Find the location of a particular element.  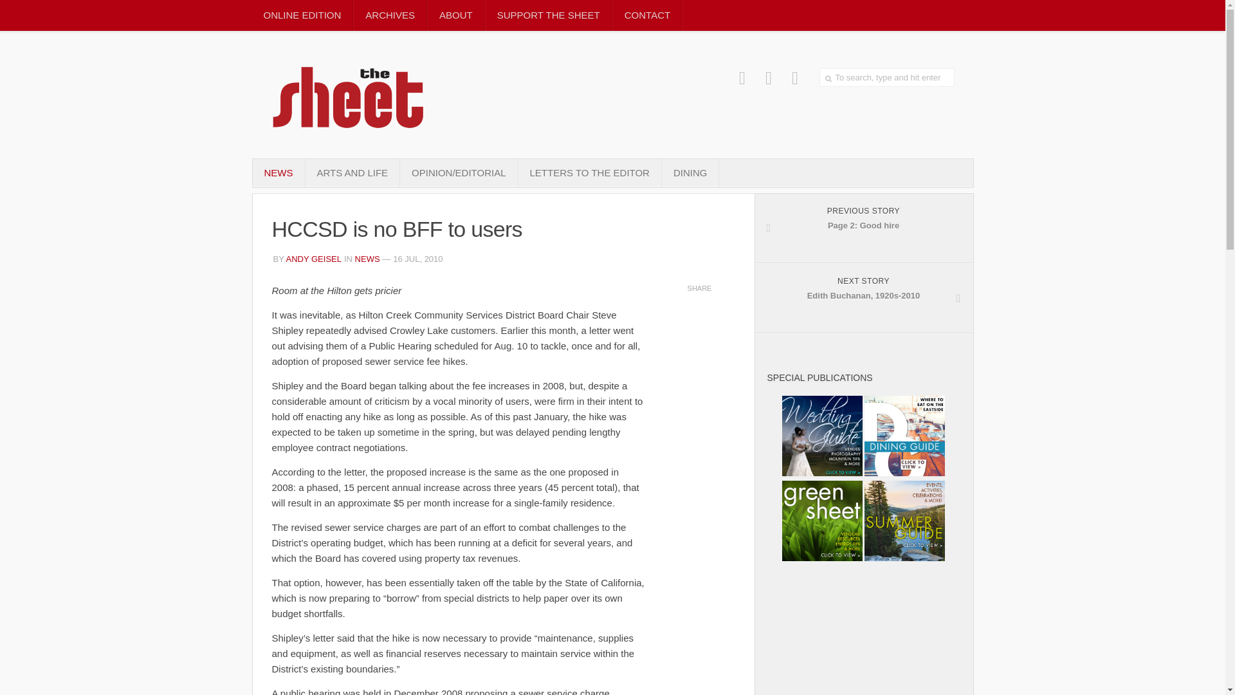

The Sheet on Facebook is located at coordinates (647, 15).